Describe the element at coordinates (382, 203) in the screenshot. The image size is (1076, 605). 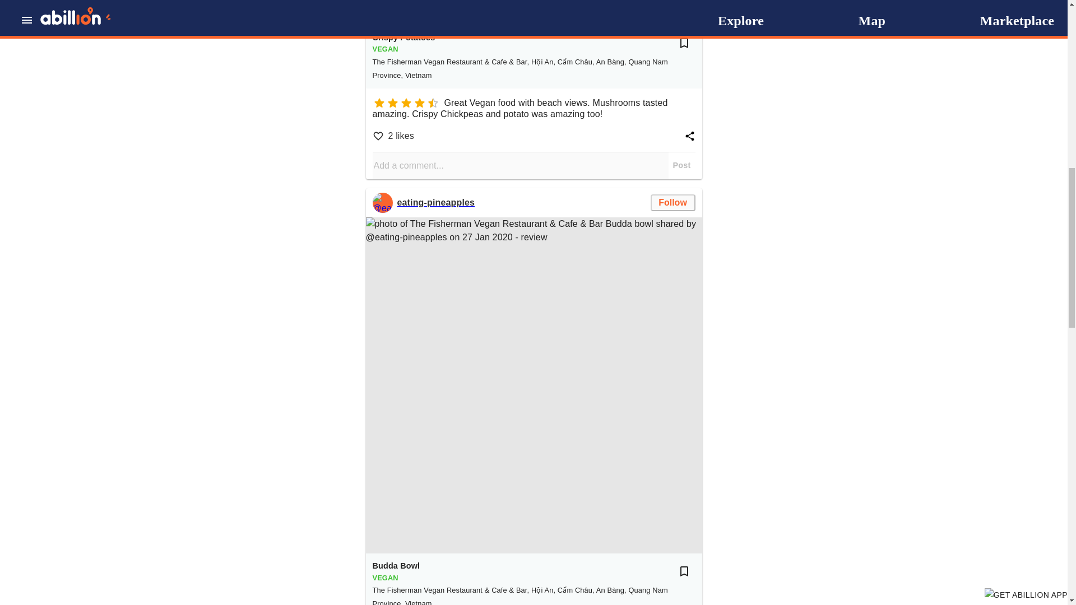
I see `eating-pineapples` at that location.